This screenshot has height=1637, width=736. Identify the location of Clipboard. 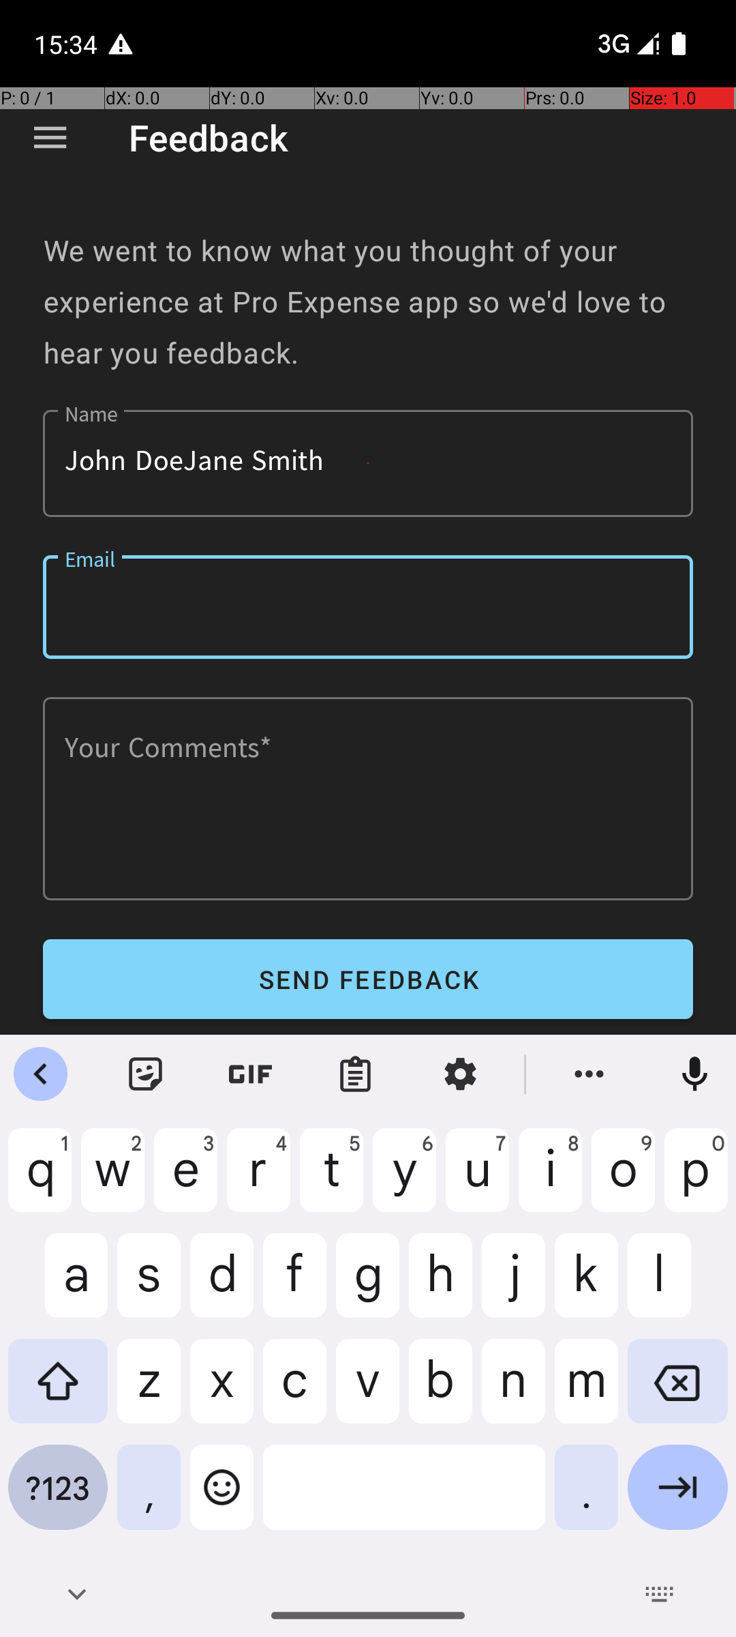
(356, 1074).